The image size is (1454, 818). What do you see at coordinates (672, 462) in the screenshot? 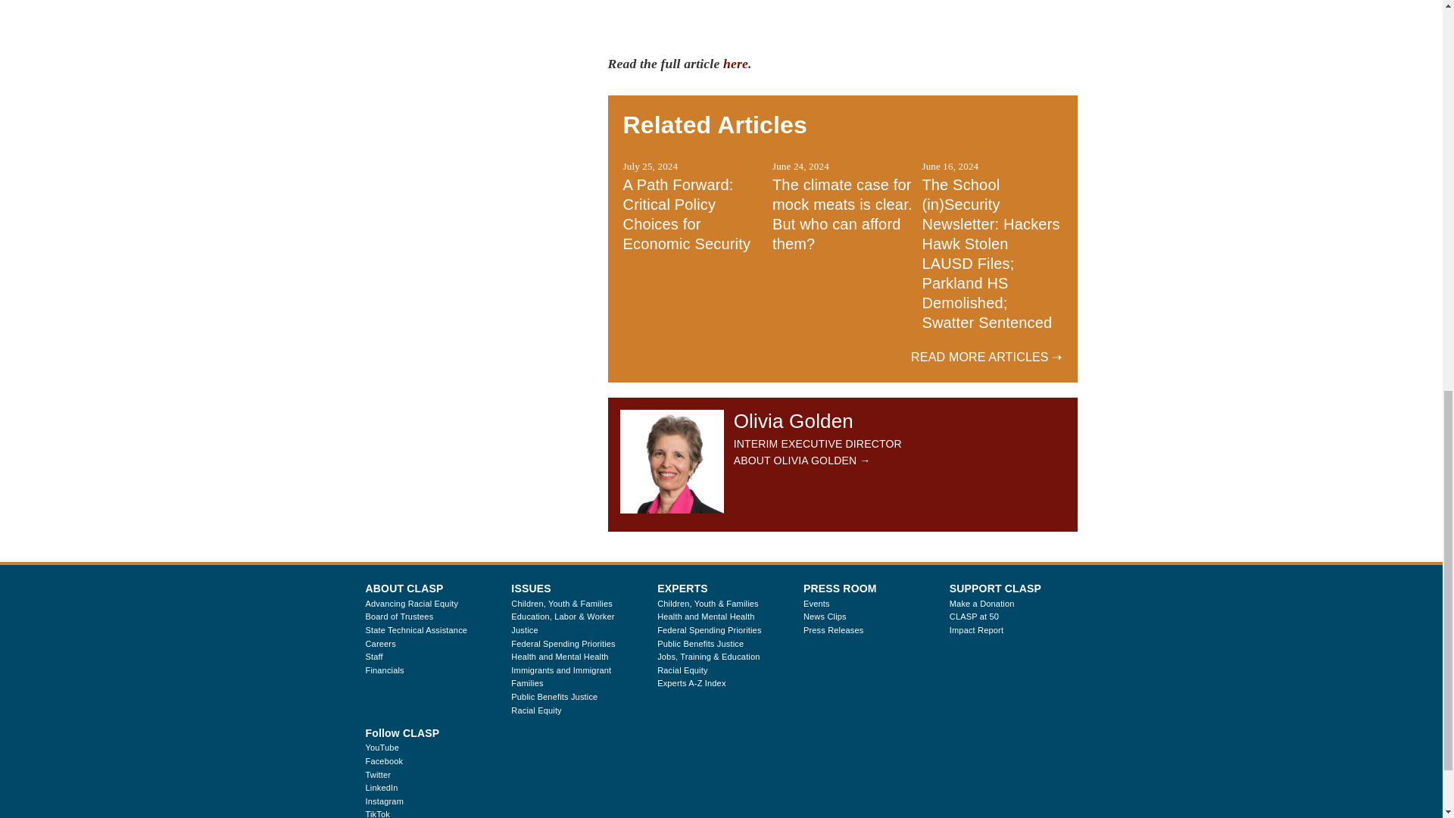
I see `Olivia Golden` at bounding box center [672, 462].